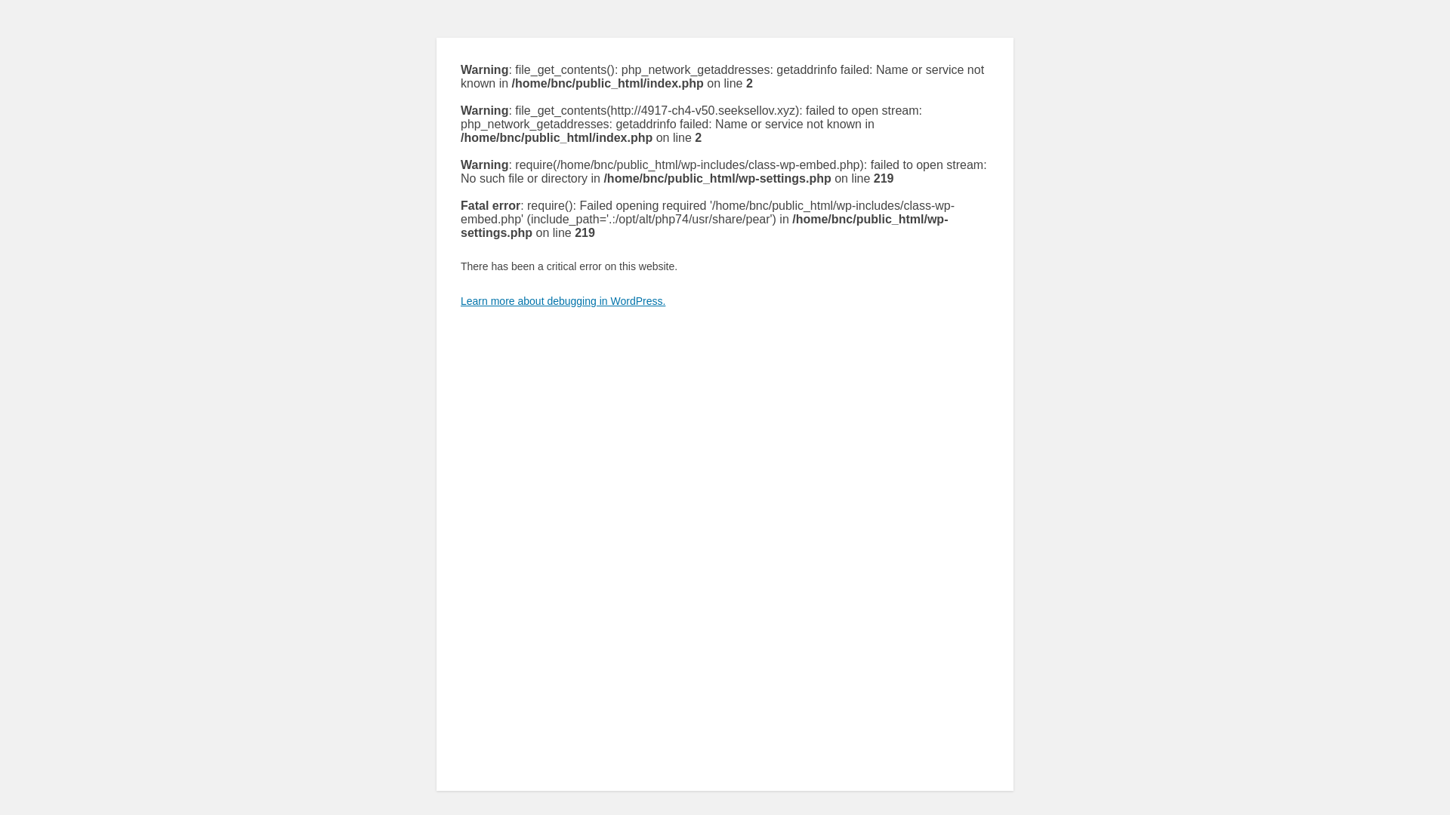 Image resolution: width=1450 pixels, height=815 pixels. What do you see at coordinates (563, 301) in the screenshot?
I see `Learn more about debugging in WordPress.` at bounding box center [563, 301].